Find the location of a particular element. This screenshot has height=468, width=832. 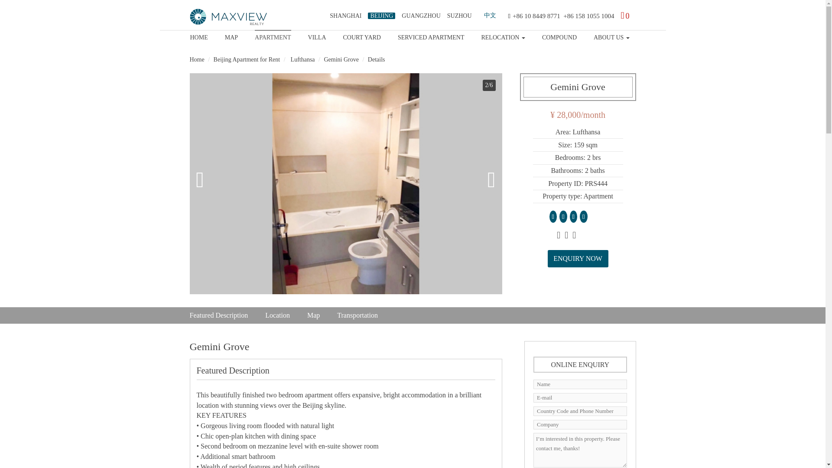

Shanghai is located at coordinates (345, 16).